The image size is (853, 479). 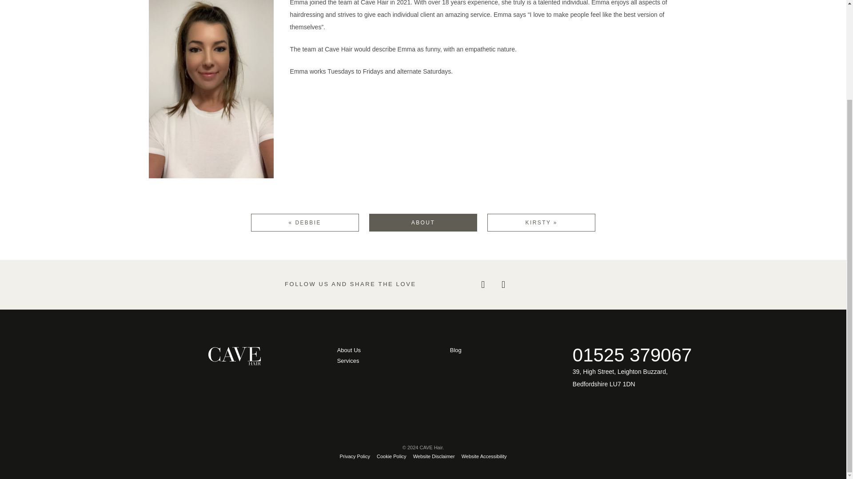 What do you see at coordinates (390, 361) in the screenshot?
I see `Services` at bounding box center [390, 361].